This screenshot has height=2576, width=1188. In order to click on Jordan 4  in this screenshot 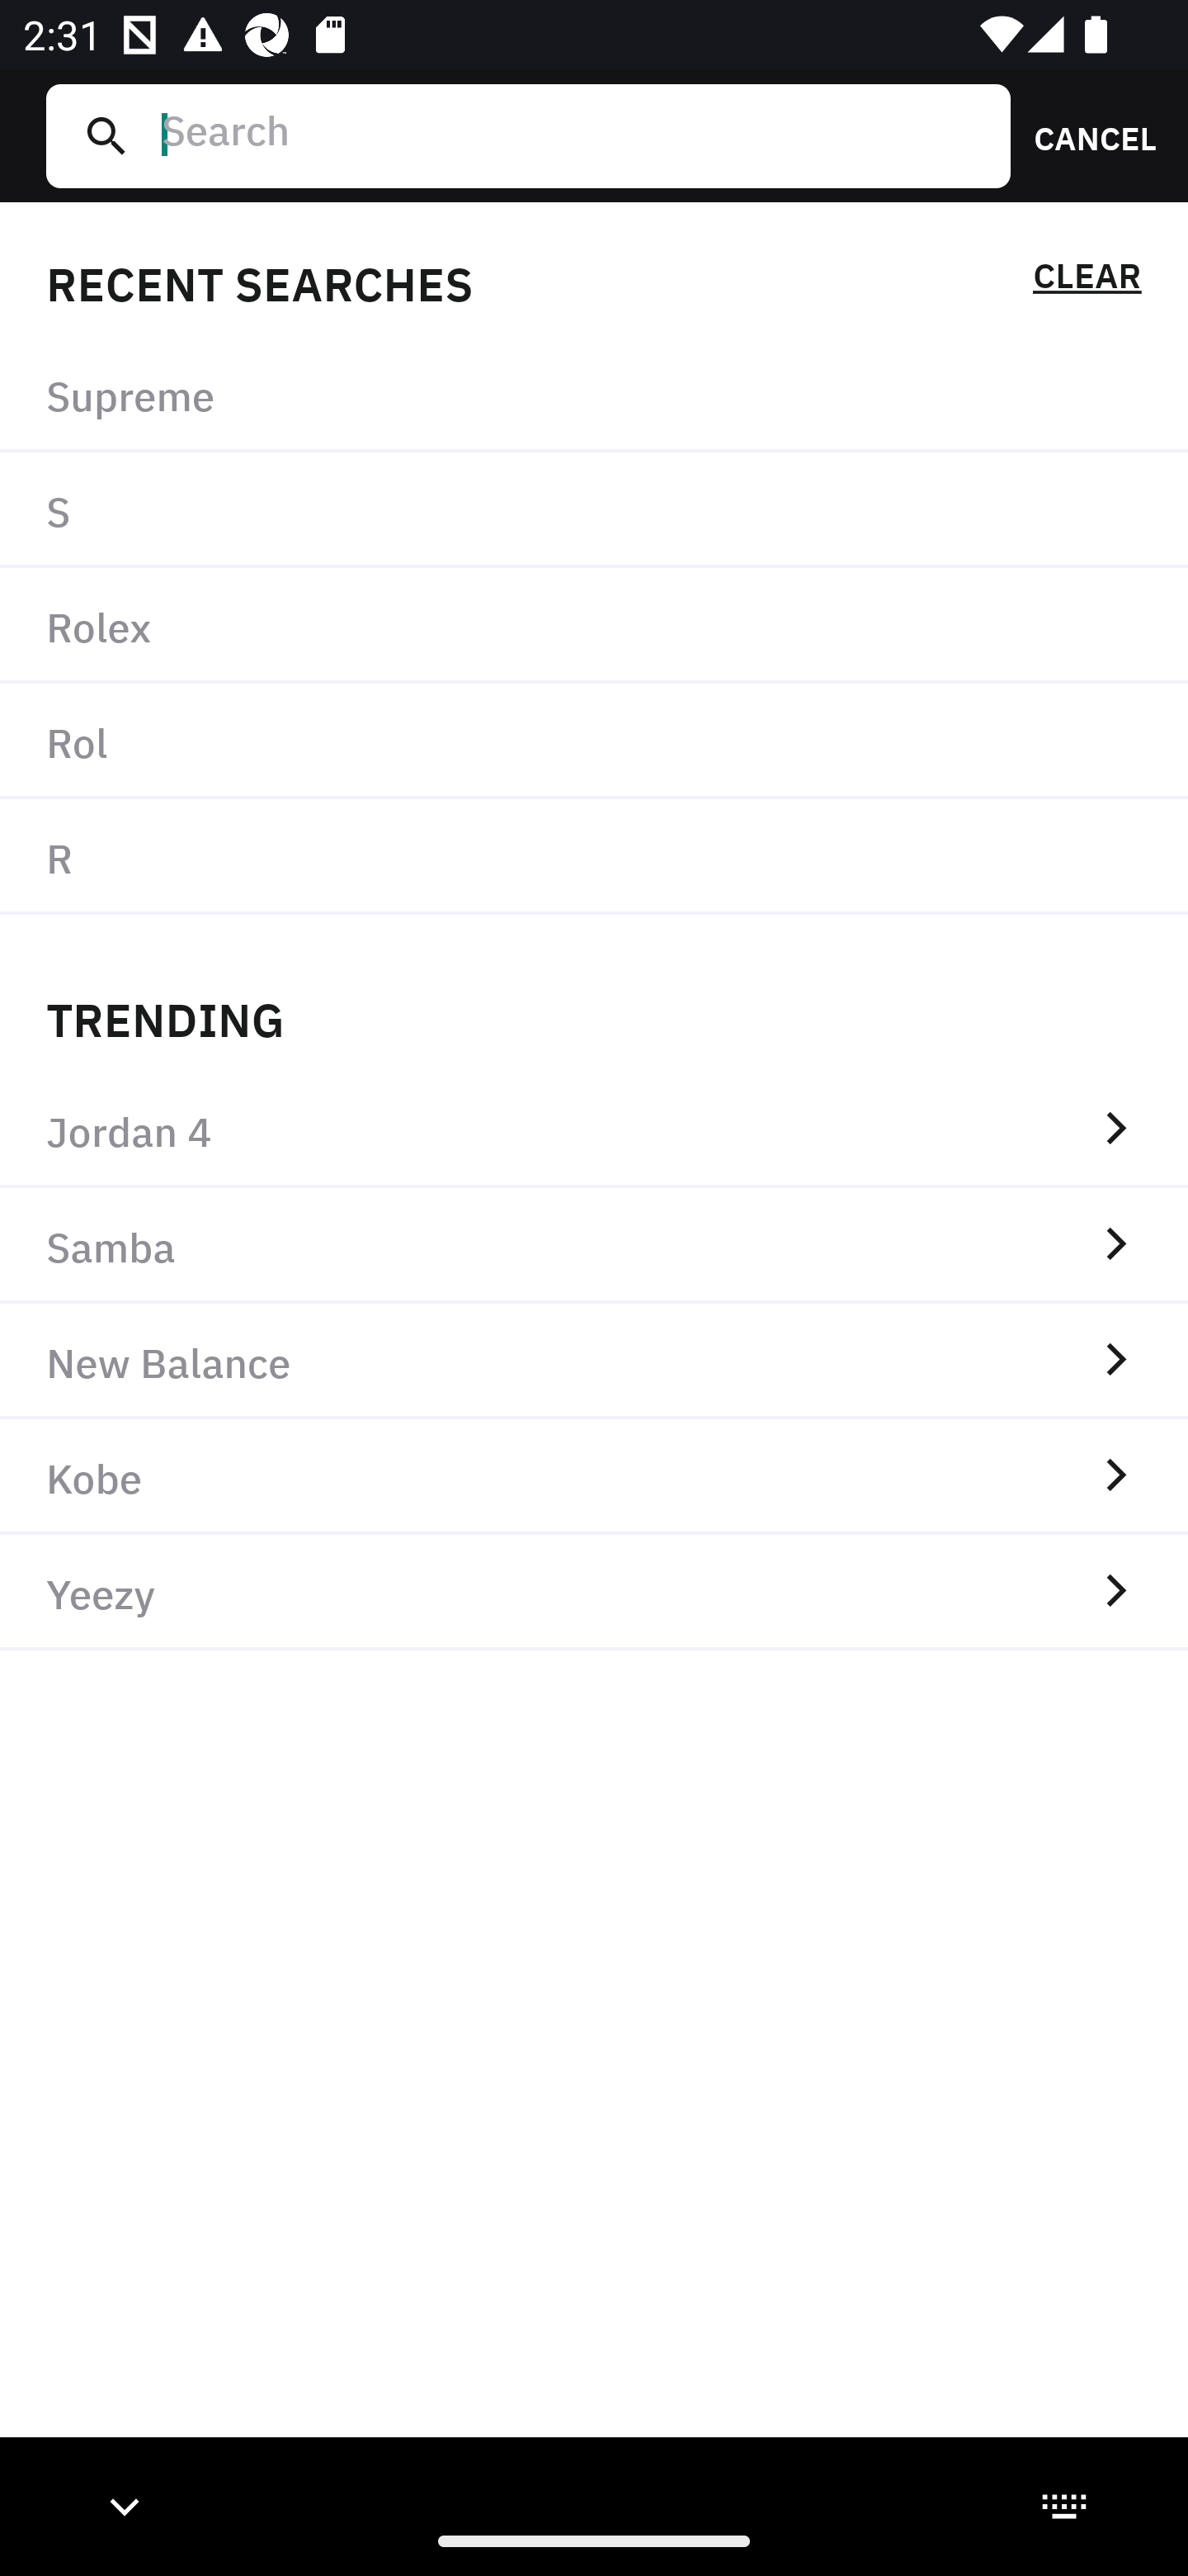, I will do `click(594, 1129)`.